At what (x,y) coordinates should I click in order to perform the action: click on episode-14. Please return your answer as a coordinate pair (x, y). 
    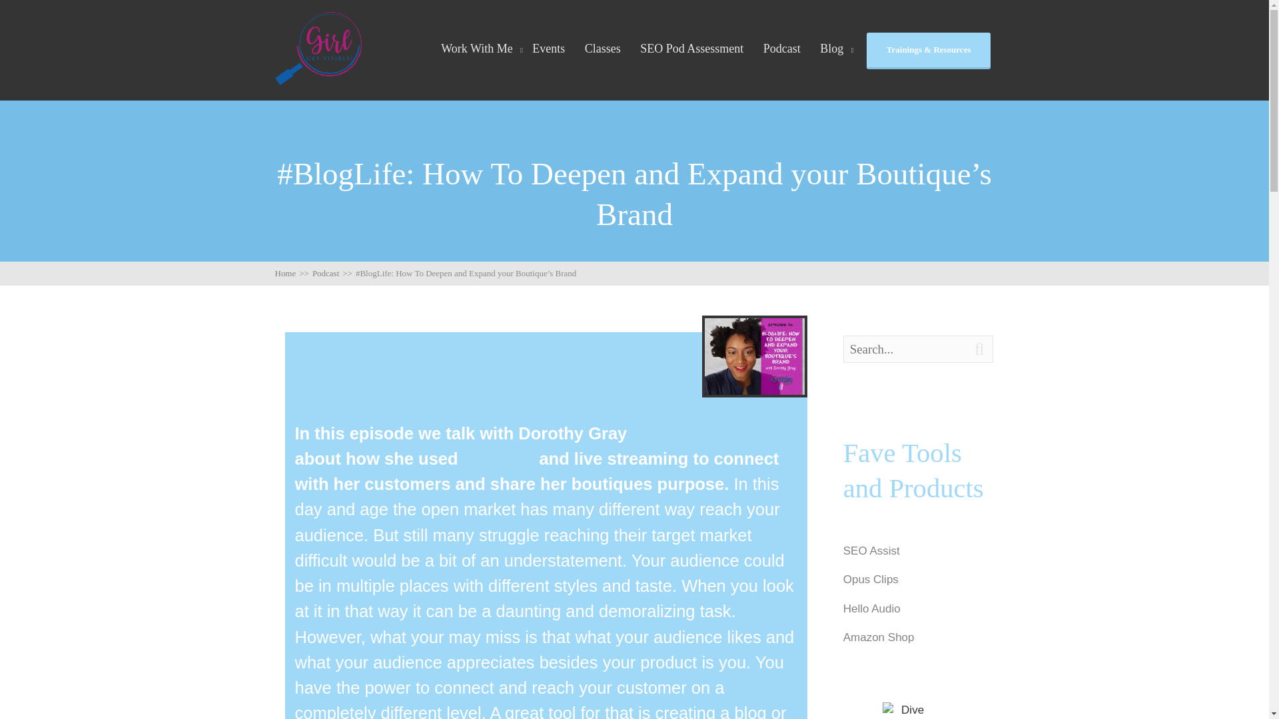
    Looking at the image, I should click on (754, 357).